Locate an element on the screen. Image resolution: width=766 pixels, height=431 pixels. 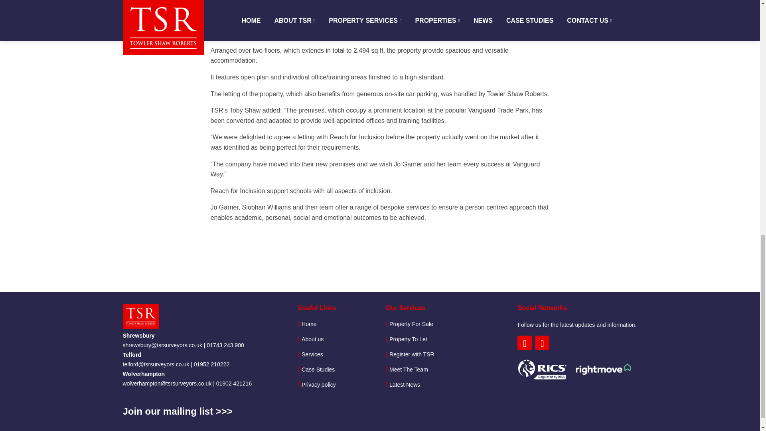
Home is located at coordinates (309, 324).